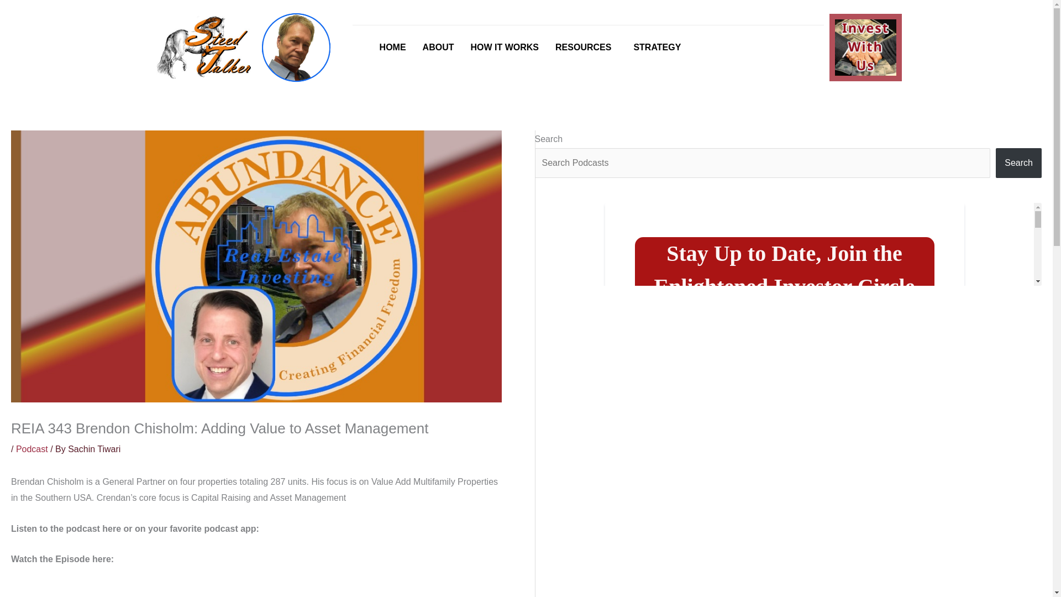  I want to click on View all posts by Sachin Tiwari, so click(94, 449).